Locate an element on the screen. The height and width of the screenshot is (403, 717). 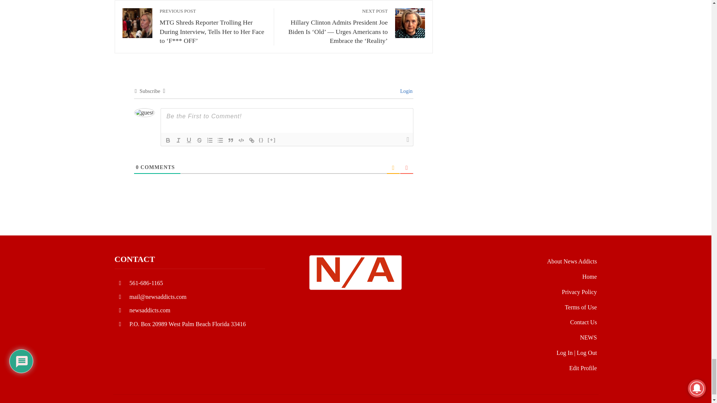
bullet is located at coordinates (220, 140).